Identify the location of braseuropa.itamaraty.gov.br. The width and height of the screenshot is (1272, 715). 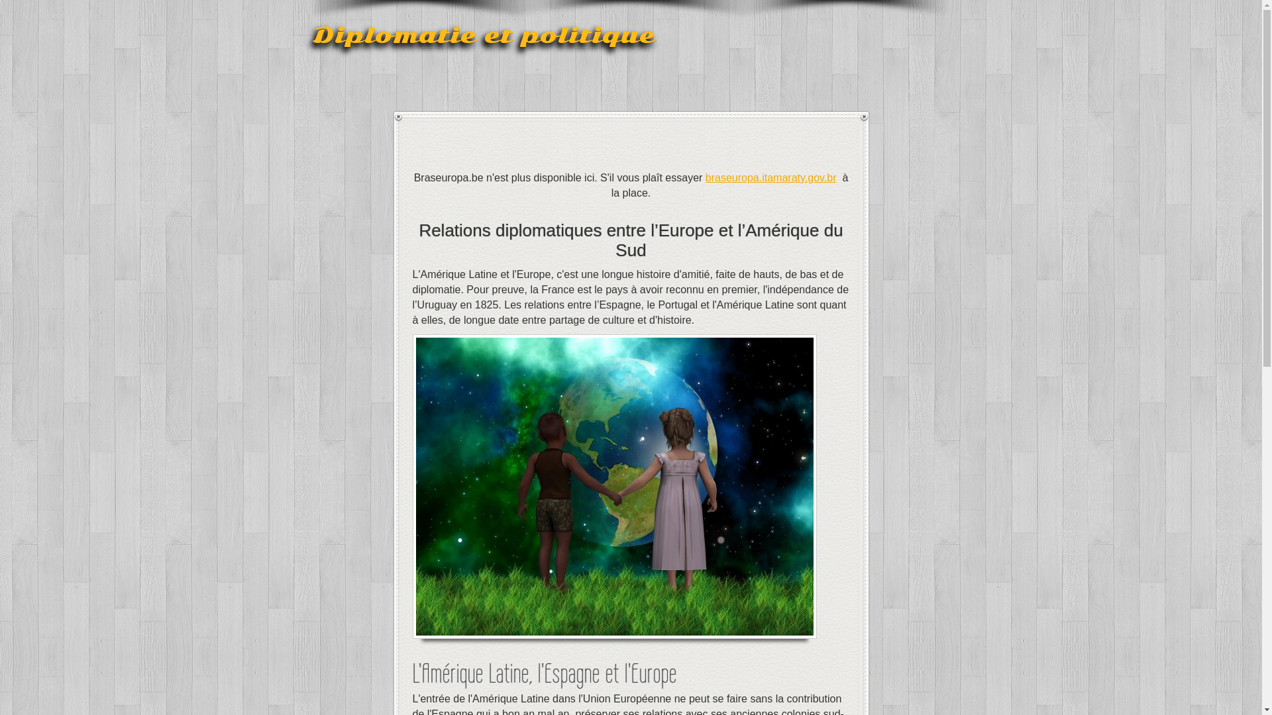
(771, 177).